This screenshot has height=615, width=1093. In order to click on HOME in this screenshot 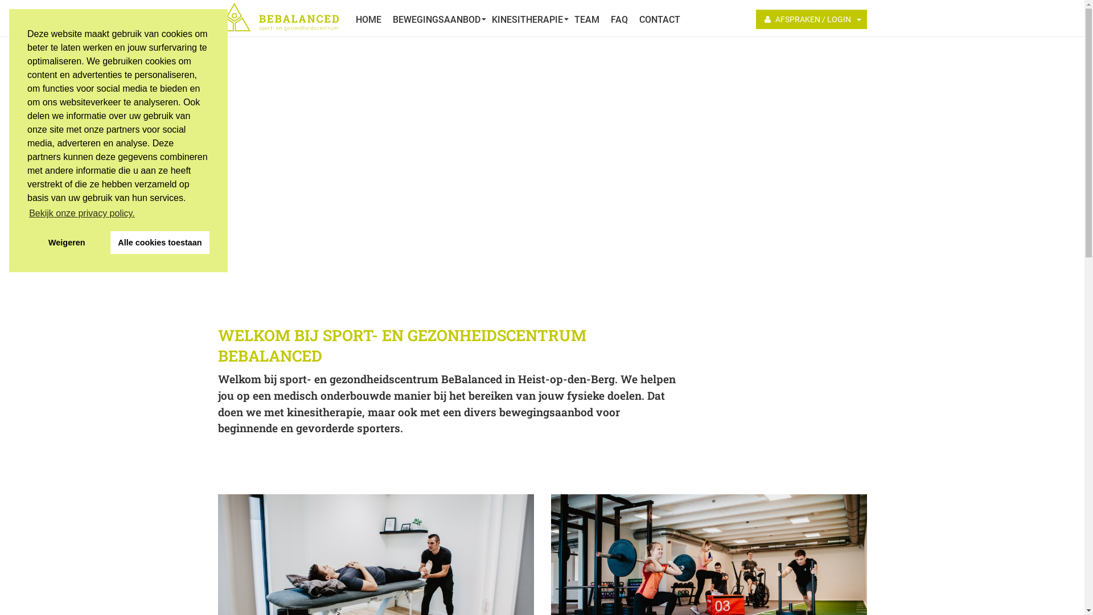, I will do `click(369, 20)`.